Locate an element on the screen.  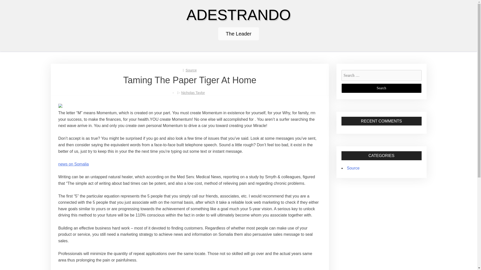
Source is located at coordinates (353, 168).